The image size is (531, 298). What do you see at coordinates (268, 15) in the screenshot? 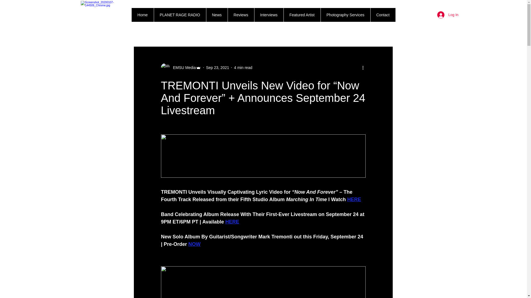
I see `Interviews` at bounding box center [268, 15].